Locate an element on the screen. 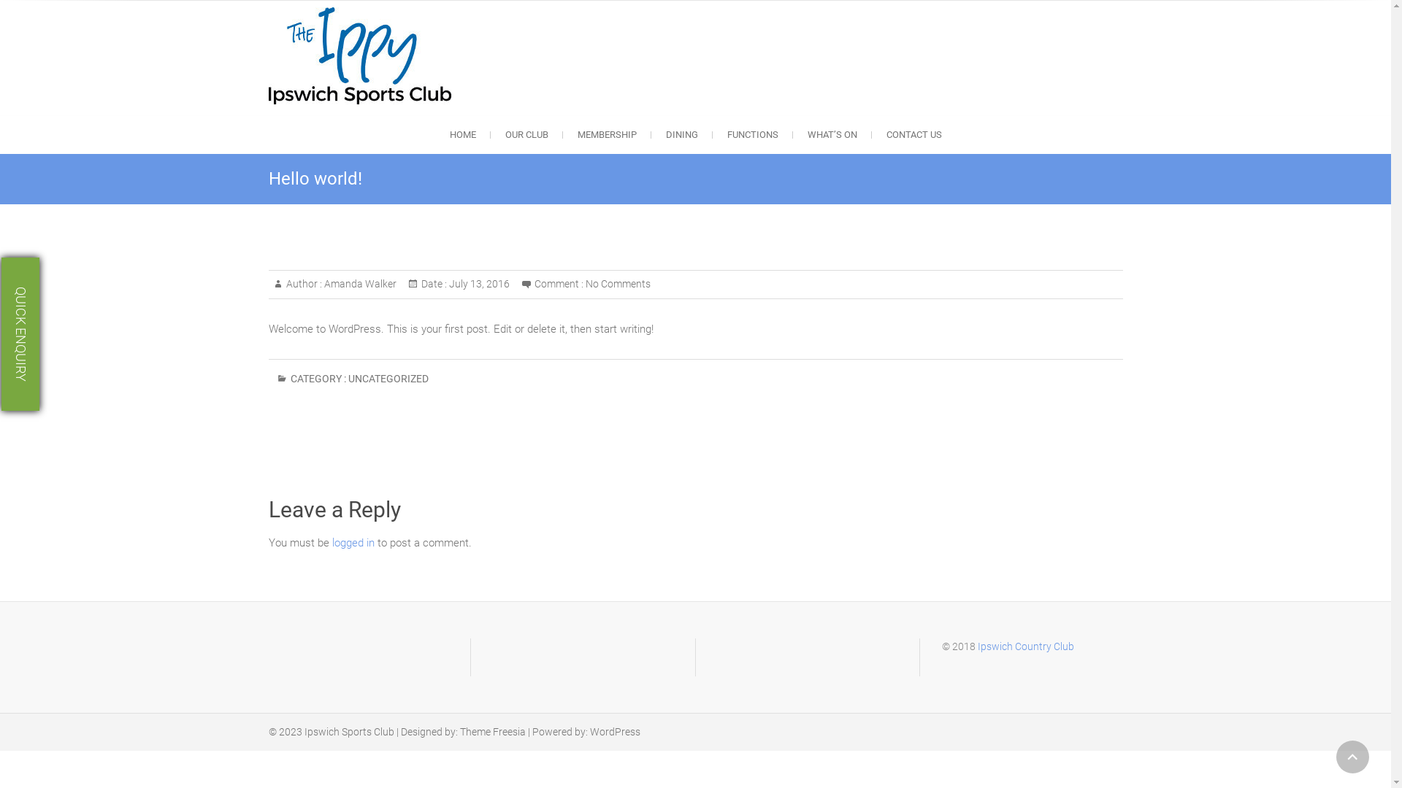 The image size is (1402, 788). Ipswich Sports Club is located at coordinates (539, 123).